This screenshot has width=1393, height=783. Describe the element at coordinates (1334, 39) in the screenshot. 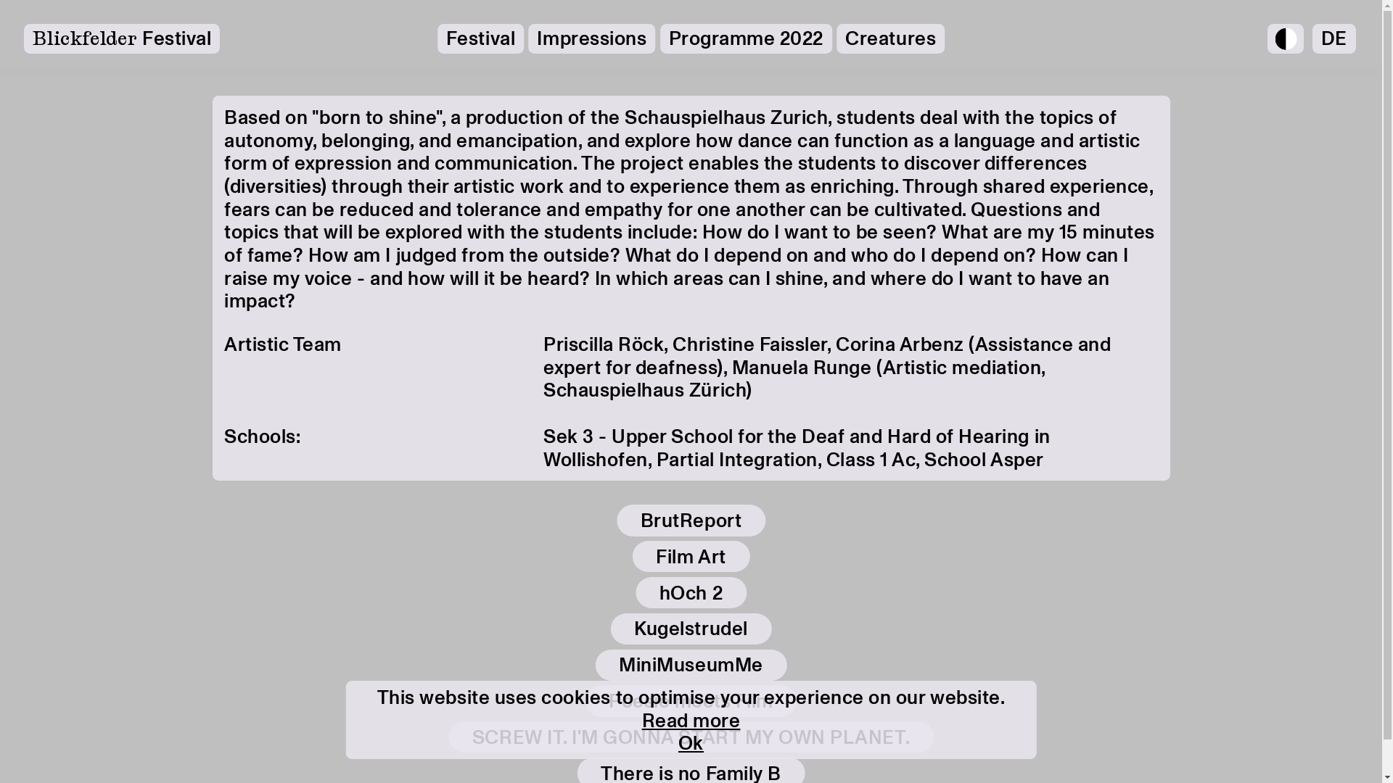

I see `DE` at that location.